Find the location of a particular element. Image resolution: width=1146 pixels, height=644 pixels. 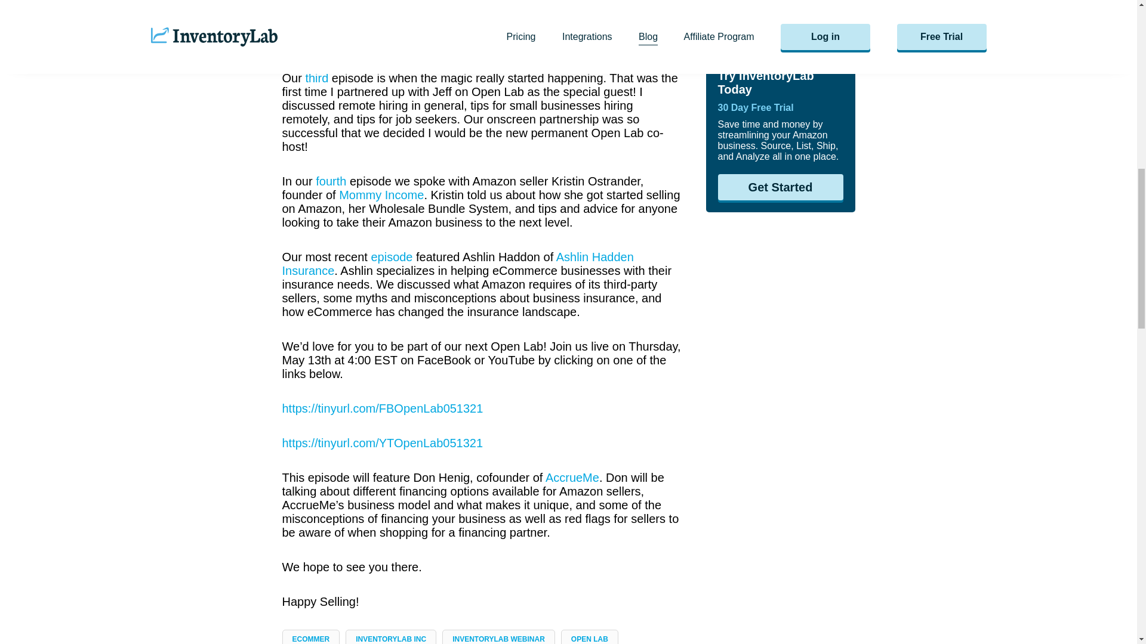

INVENTORYLAB WEBINAR is located at coordinates (499, 639).